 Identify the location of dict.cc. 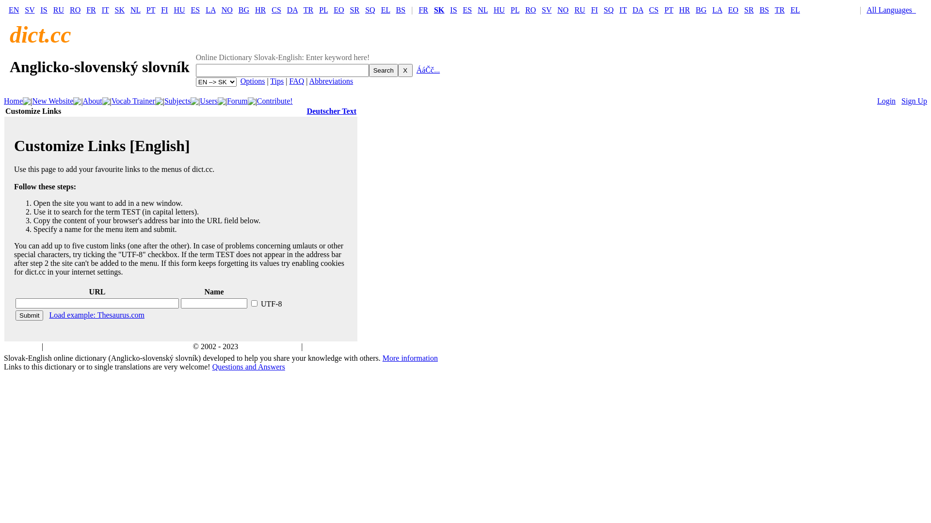
(41, 35).